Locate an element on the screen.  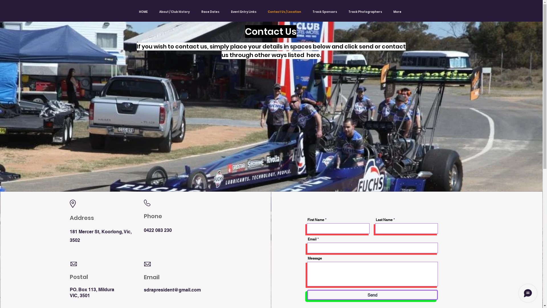
PO. Box 113, Mildura is located at coordinates (92, 290).